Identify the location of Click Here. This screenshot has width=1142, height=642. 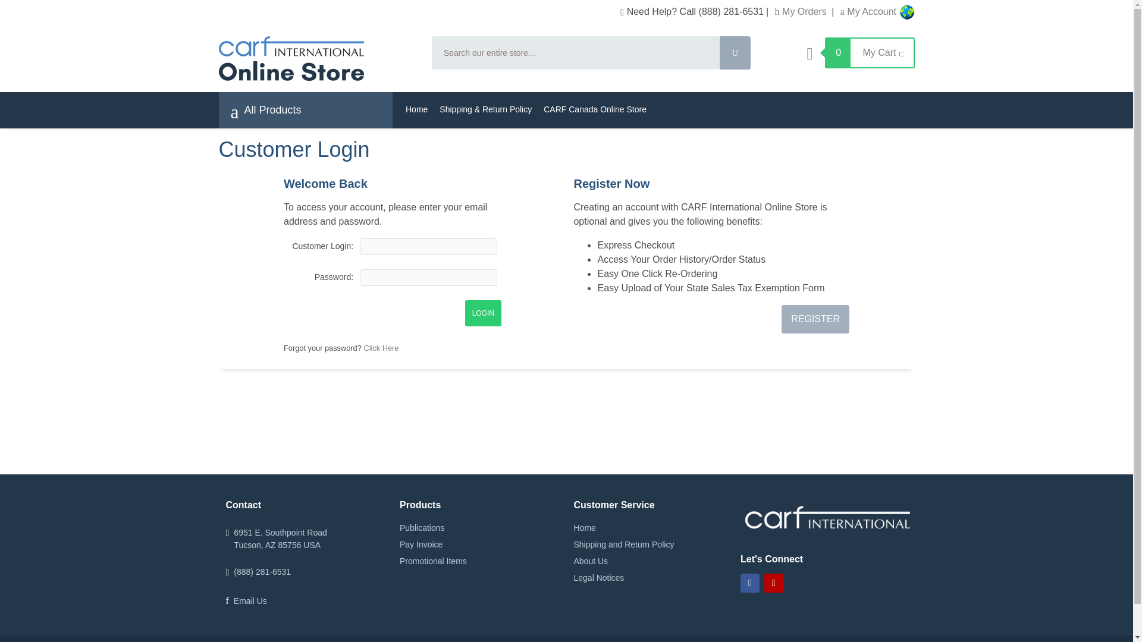
(381, 347).